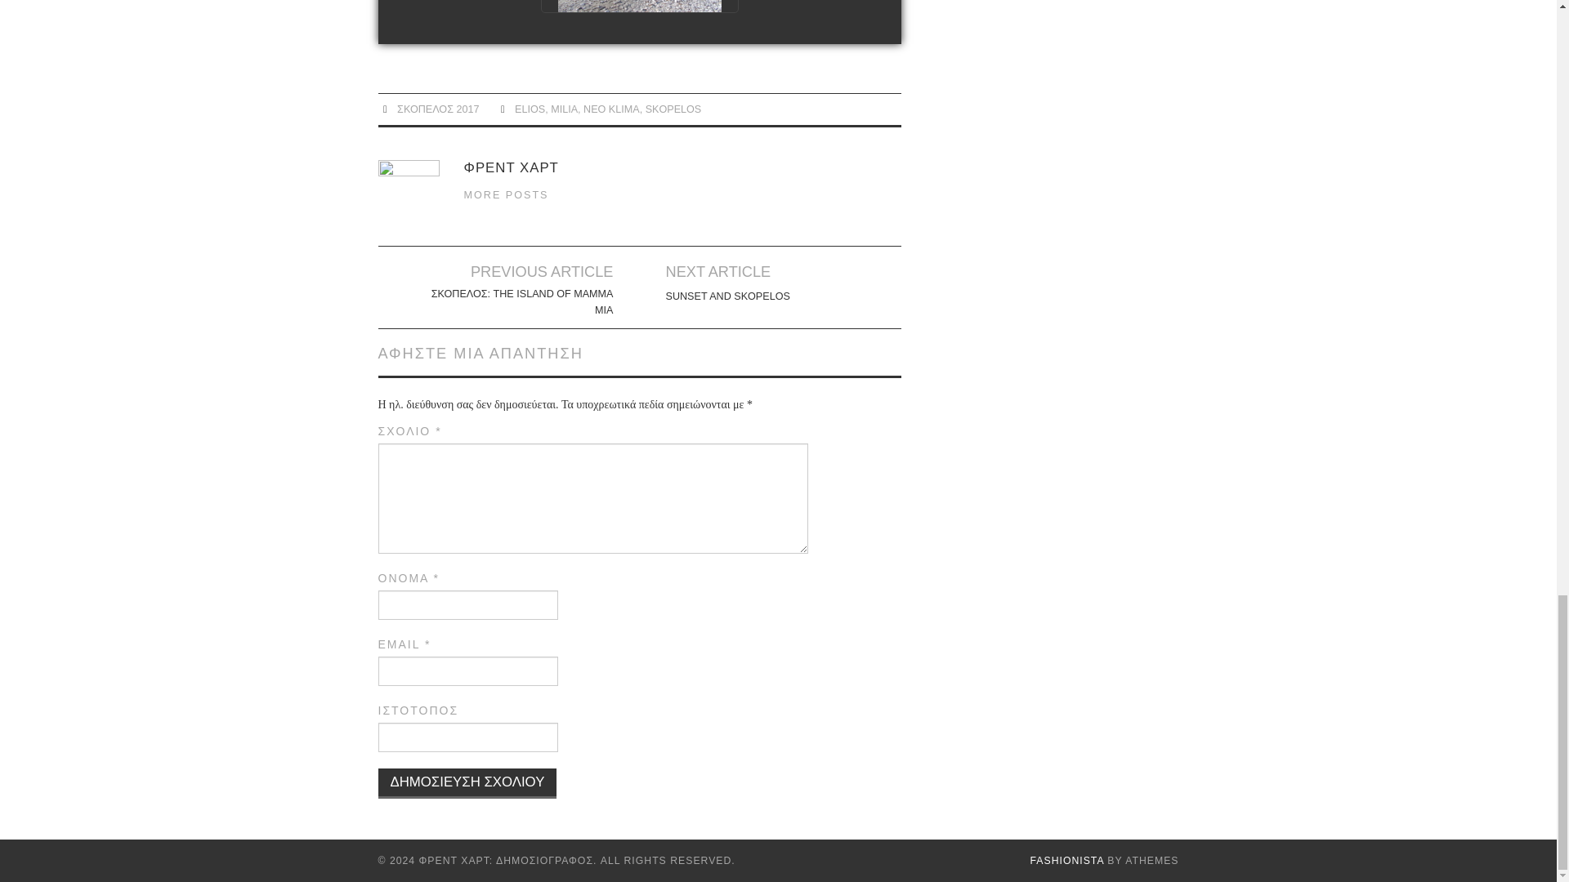 The height and width of the screenshot is (882, 1569). Describe the element at coordinates (507, 195) in the screenshot. I see `MORE POSTS` at that location.